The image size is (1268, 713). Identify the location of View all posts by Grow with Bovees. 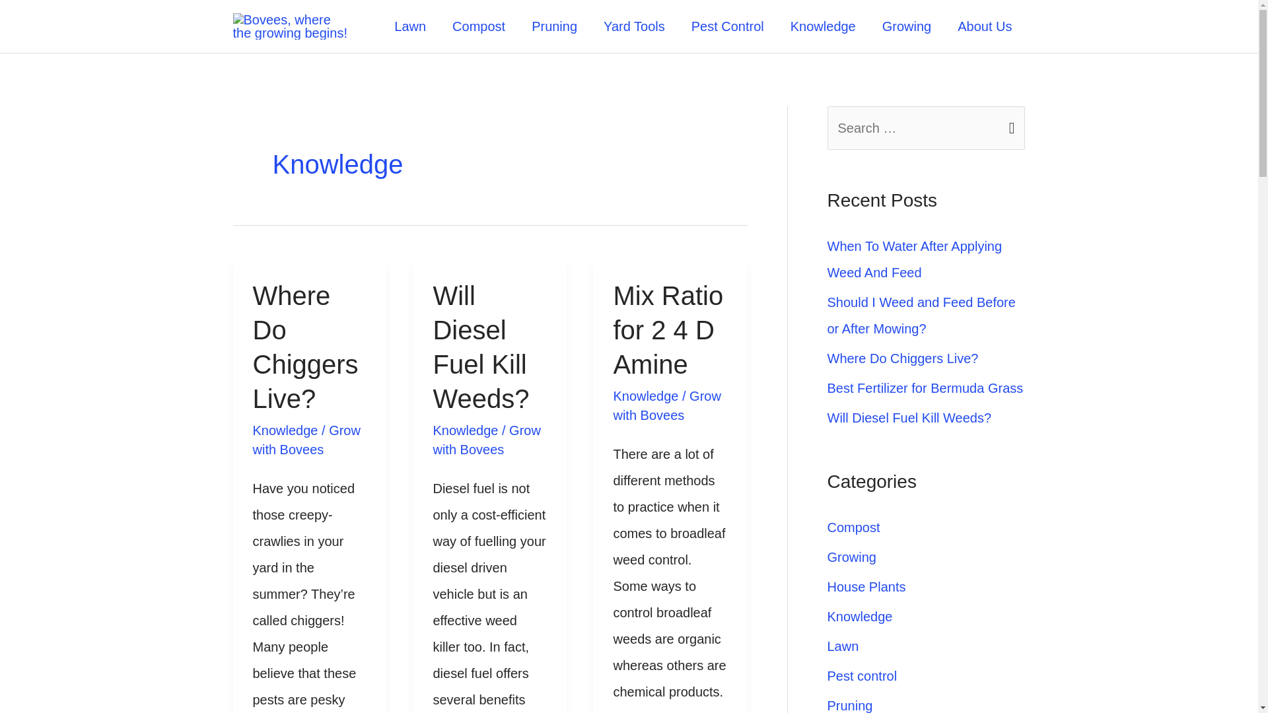
(666, 405).